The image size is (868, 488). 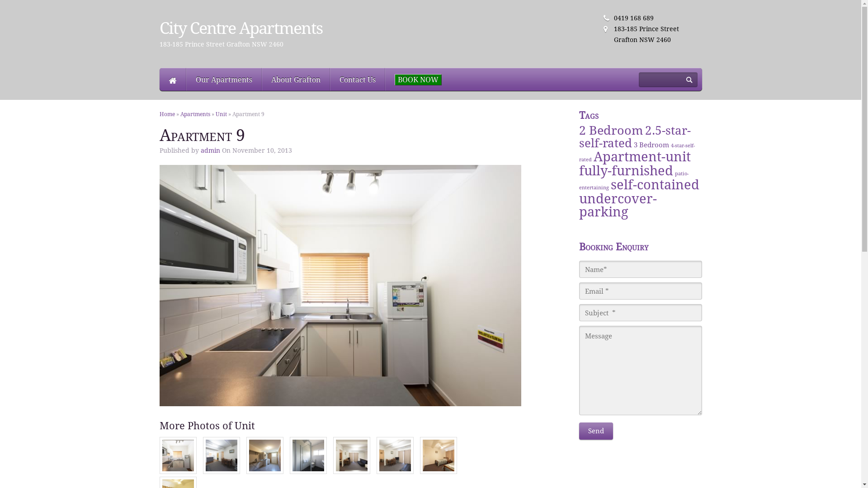 What do you see at coordinates (167, 114) in the screenshot?
I see `Home` at bounding box center [167, 114].